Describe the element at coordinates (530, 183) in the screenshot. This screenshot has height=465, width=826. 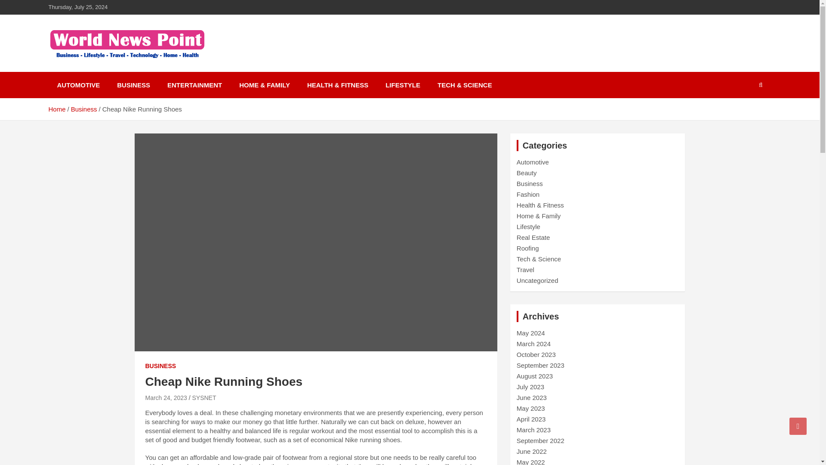
I see `Business` at that location.